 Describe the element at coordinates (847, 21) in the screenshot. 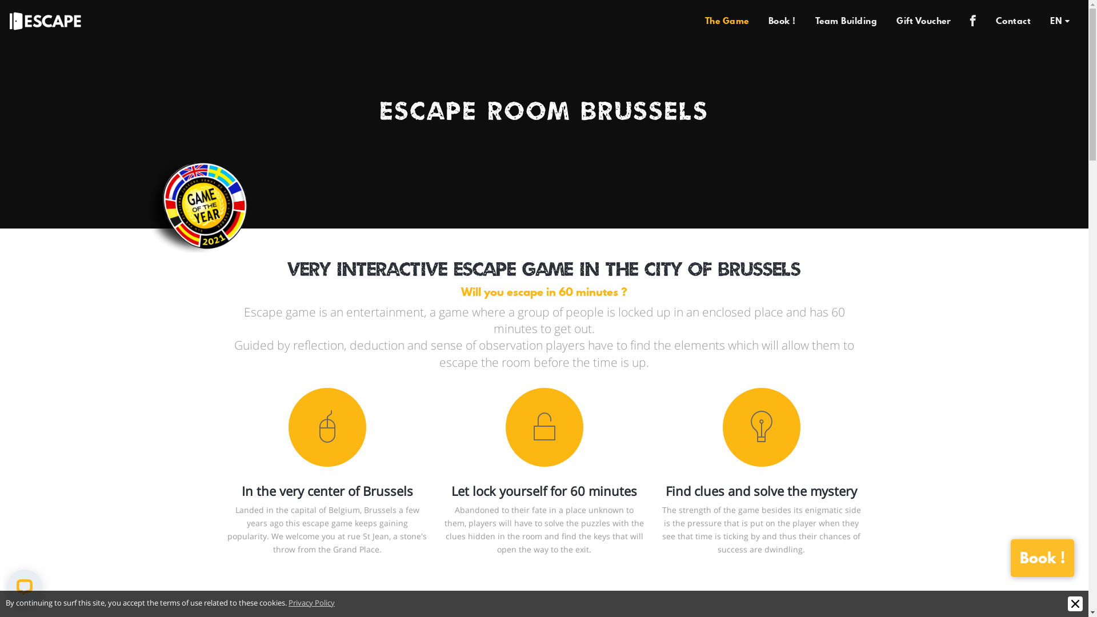

I see `Team Building` at that location.